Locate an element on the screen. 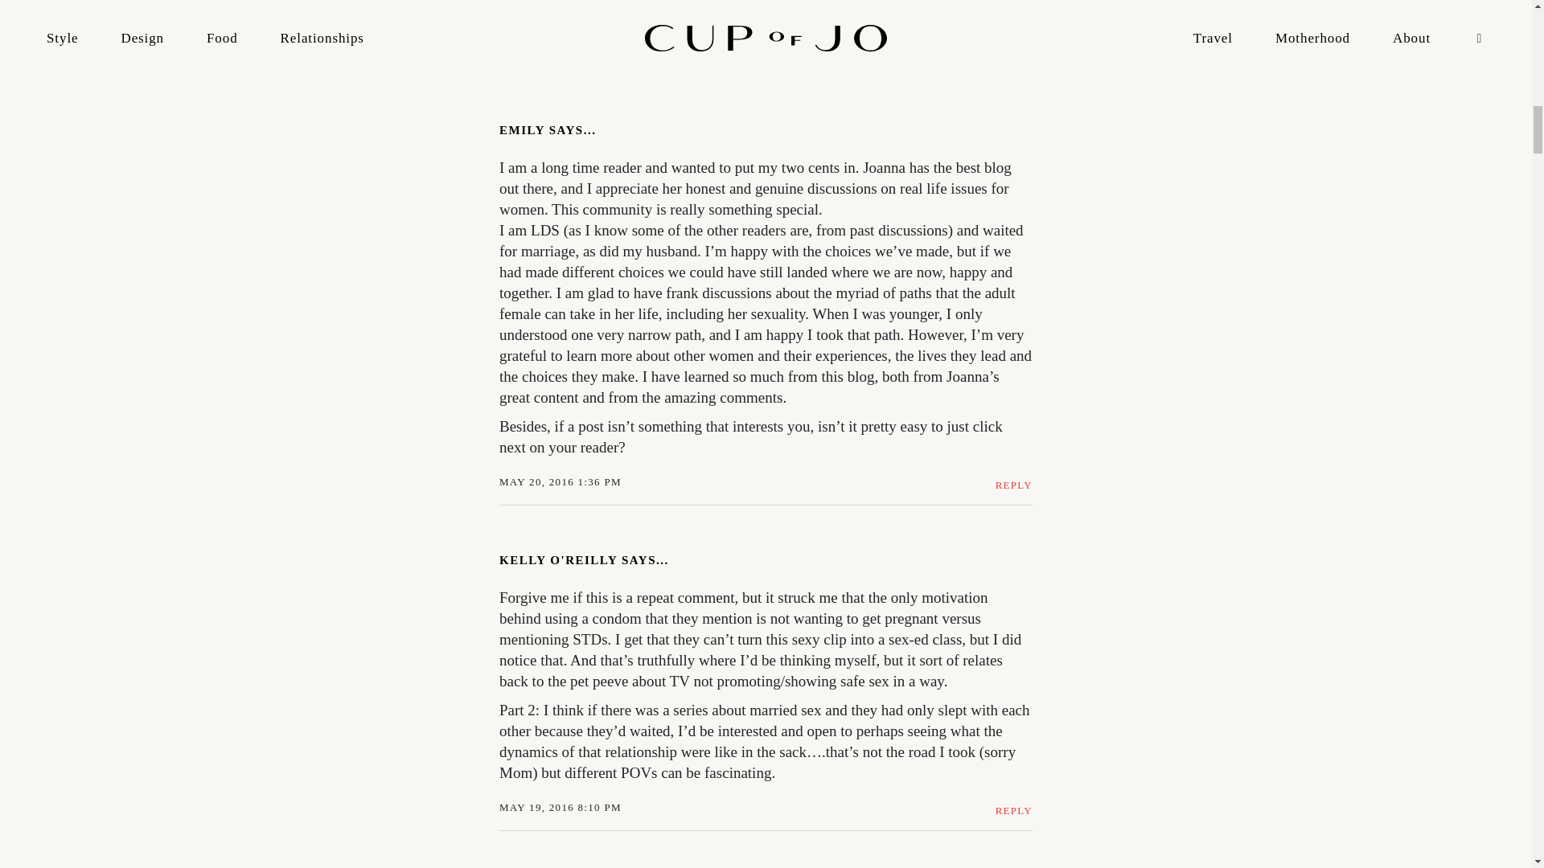 This screenshot has width=1544, height=868. May 20, 2016 1:36 pm is located at coordinates (565, 482).